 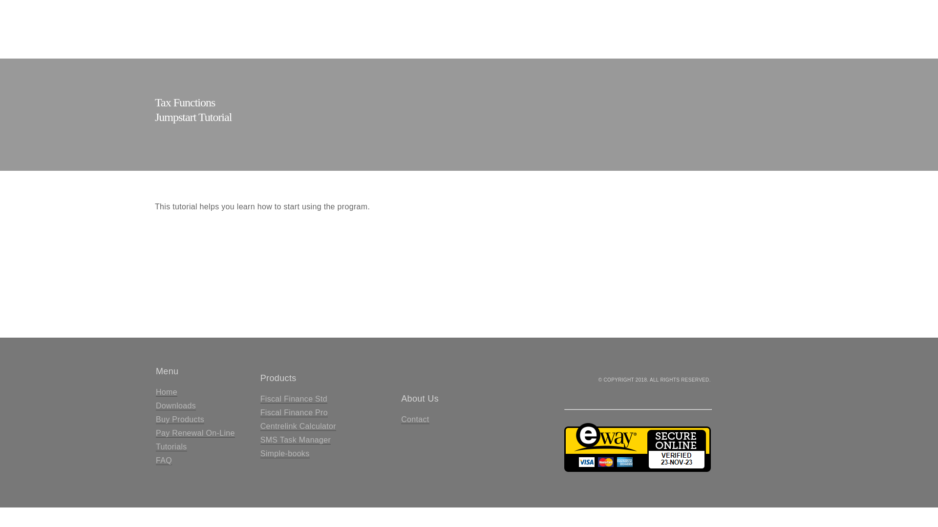 I want to click on Downloads, so click(x=176, y=406).